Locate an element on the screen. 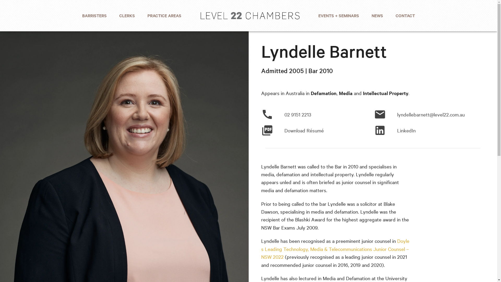 The height and width of the screenshot is (282, 501). 02 9151 2213 is located at coordinates (286, 114).